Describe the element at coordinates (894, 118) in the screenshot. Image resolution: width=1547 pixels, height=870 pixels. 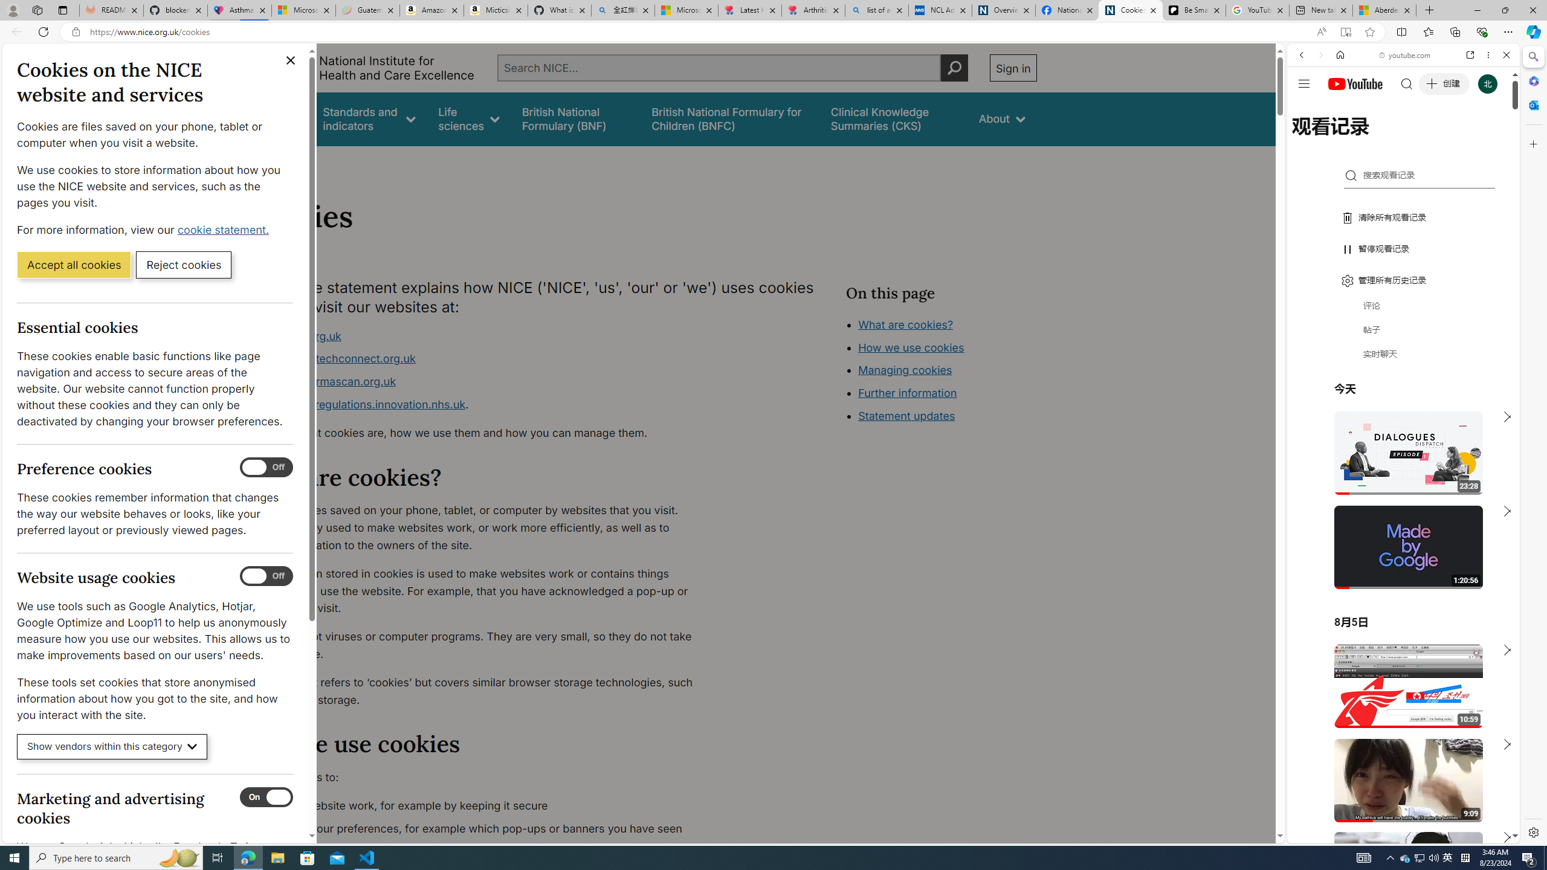
I see `false` at that location.